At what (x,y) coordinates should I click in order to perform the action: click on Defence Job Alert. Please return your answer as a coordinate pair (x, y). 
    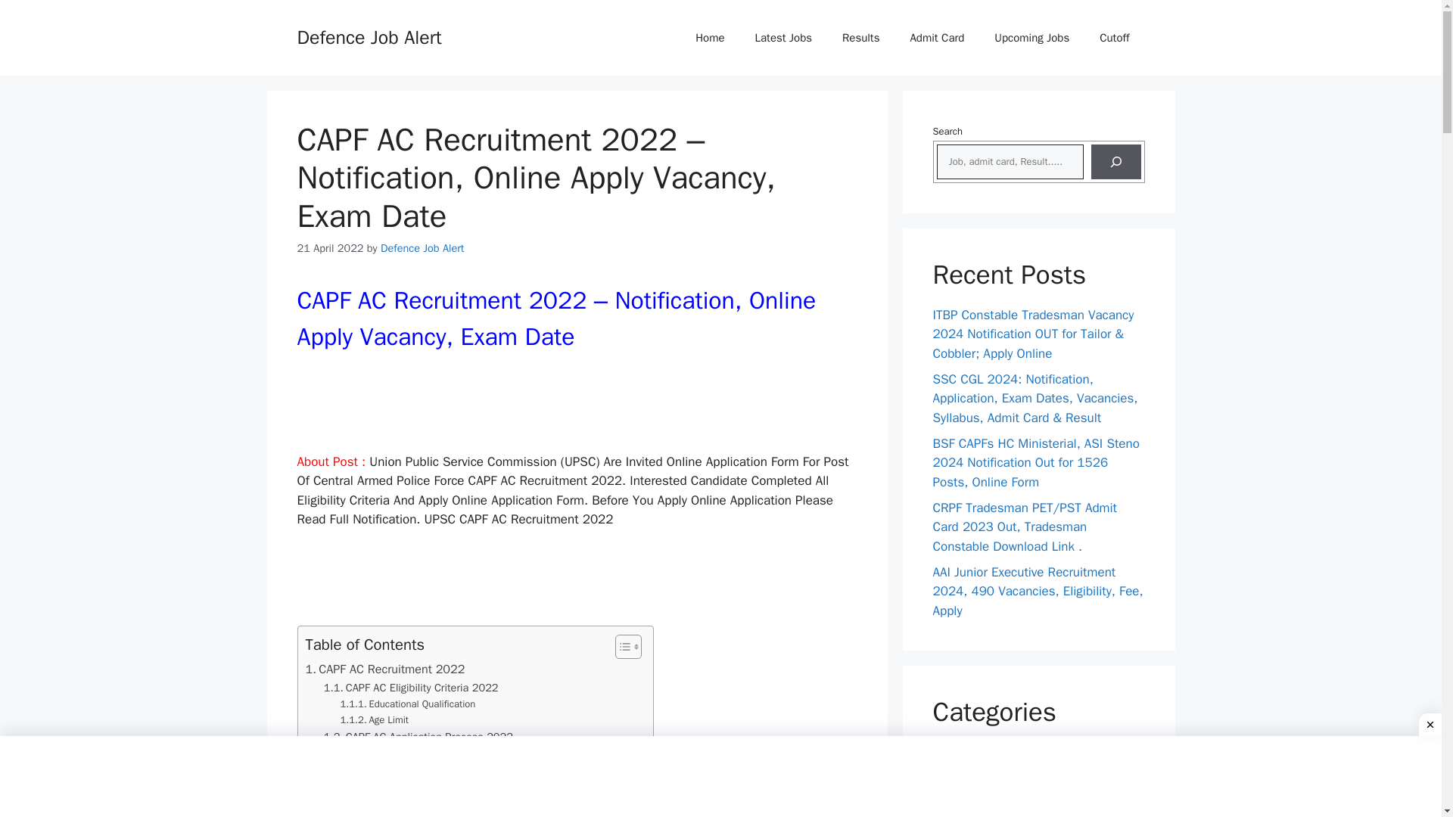
    Looking at the image, I should click on (422, 247).